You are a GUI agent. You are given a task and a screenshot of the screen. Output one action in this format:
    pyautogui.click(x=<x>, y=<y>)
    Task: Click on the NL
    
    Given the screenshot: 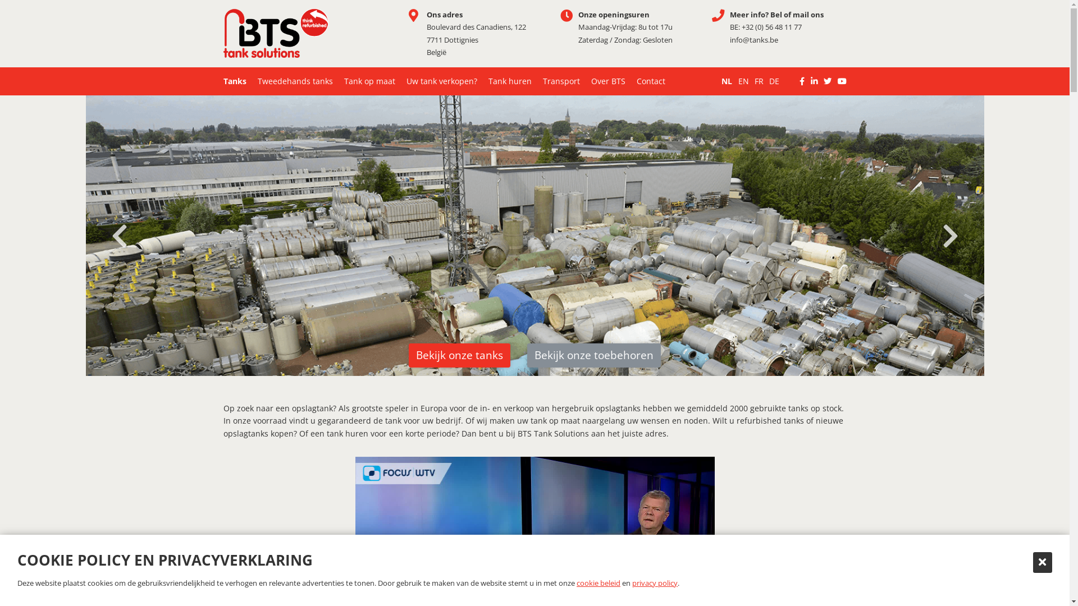 What is the action you would take?
    pyautogui.click(x=727, y=81)
    